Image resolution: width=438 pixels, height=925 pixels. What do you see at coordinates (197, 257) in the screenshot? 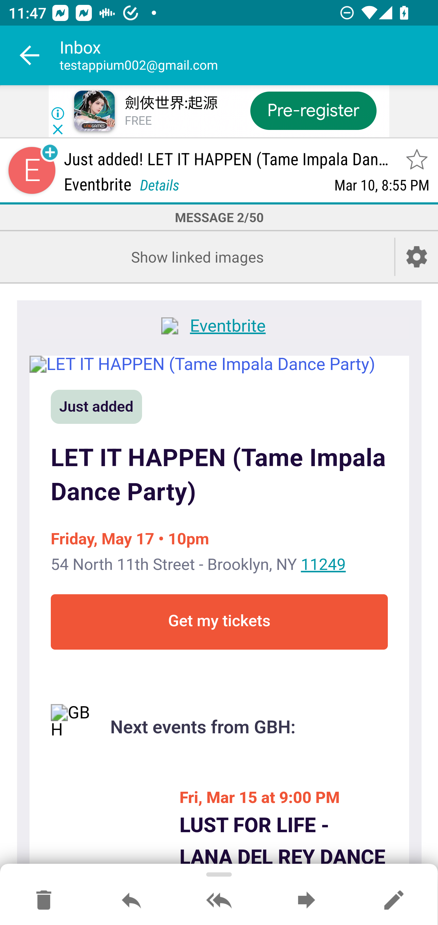
I see `Show linked images` at bounding box center [197, 257].